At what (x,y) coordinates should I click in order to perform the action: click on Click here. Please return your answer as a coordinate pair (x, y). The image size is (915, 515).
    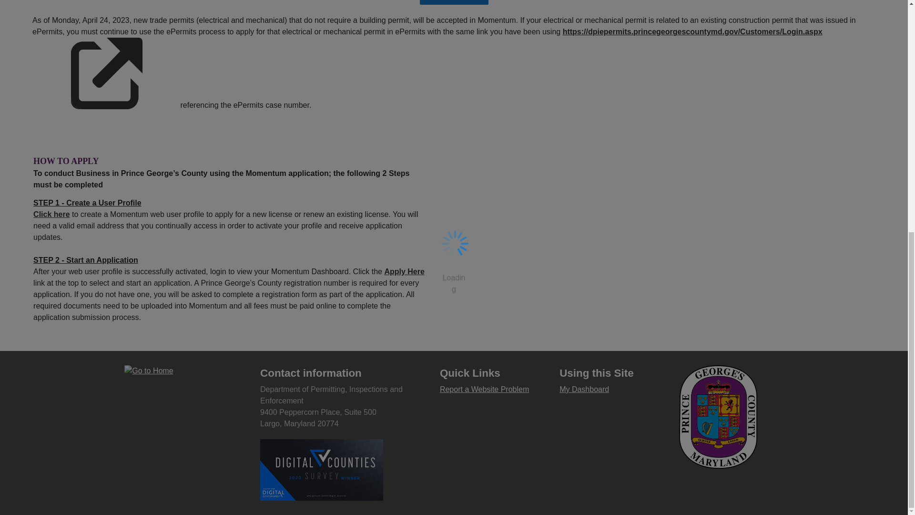
    Looking at the image, I should click on (51, 214).